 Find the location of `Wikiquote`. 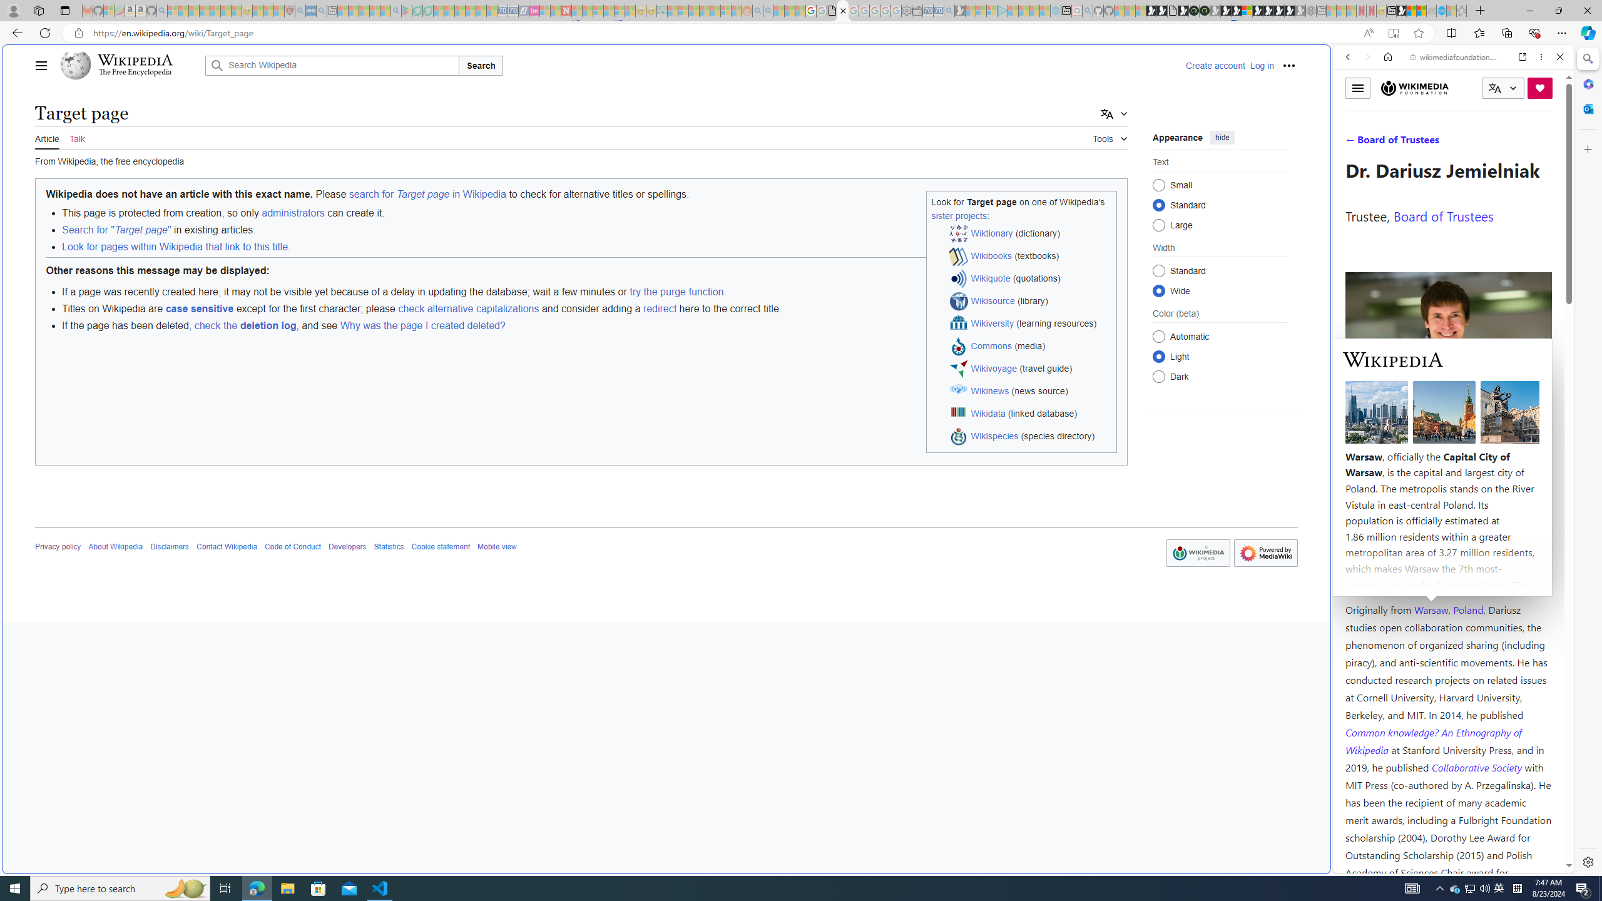

Wikiquote is located at coordinates (991, 278).